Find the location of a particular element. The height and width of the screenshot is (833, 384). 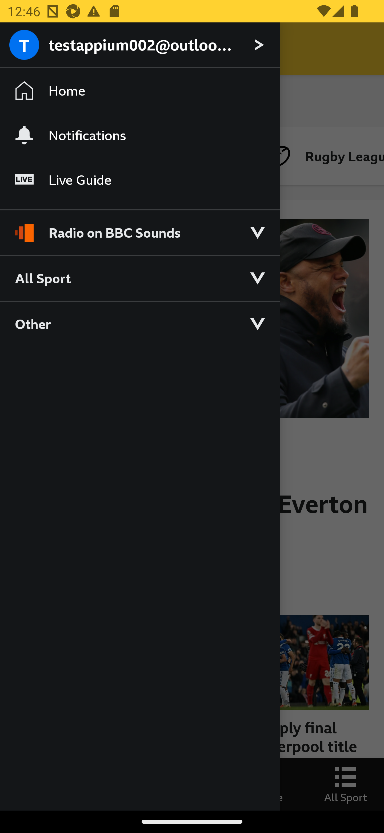

All Sport is located at coordinates (140, 278).